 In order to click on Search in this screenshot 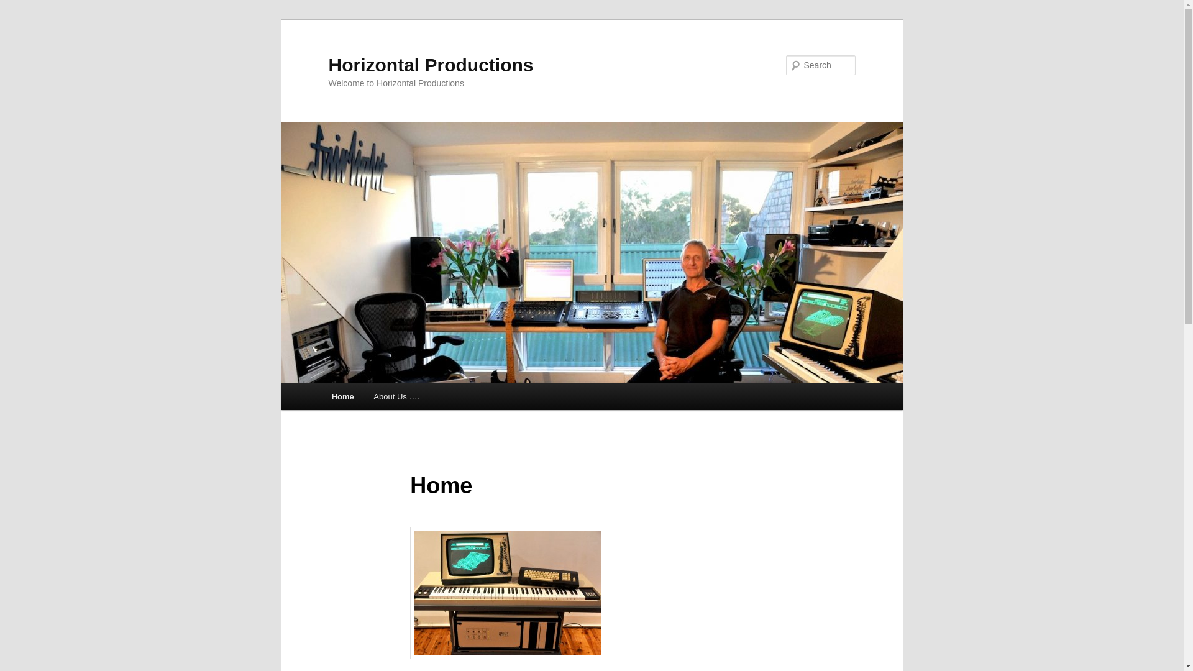, I will do `click(17, 9)`.